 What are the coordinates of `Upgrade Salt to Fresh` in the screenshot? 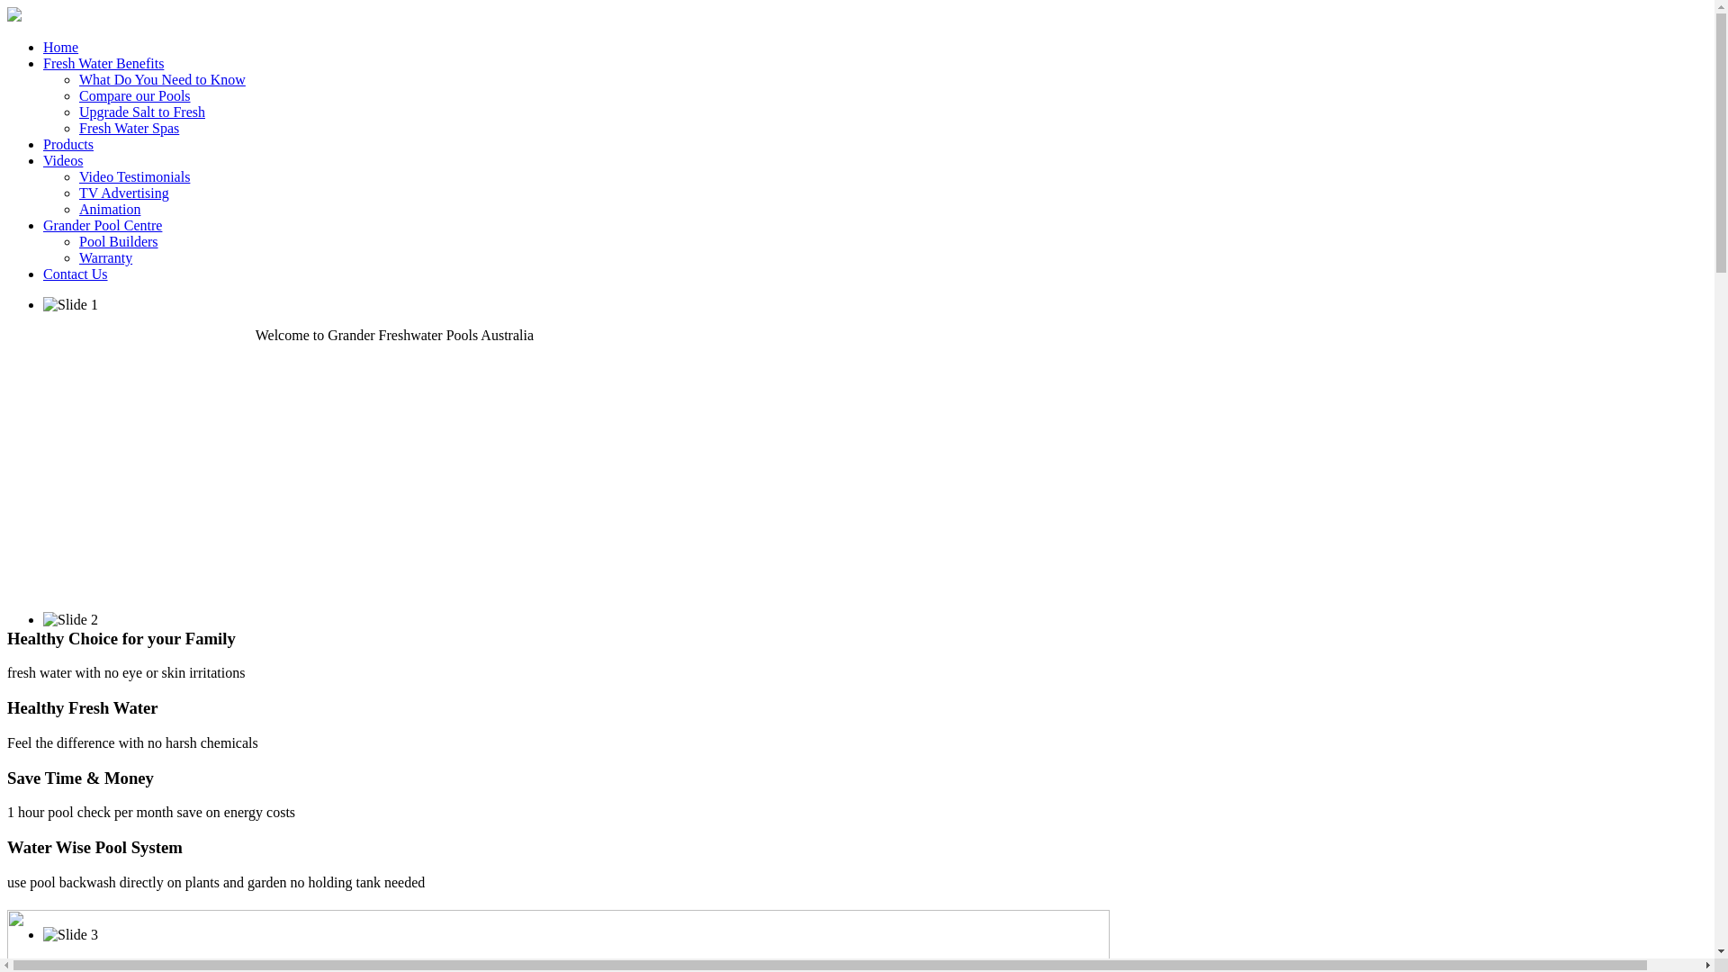 It's located at (142, 112).